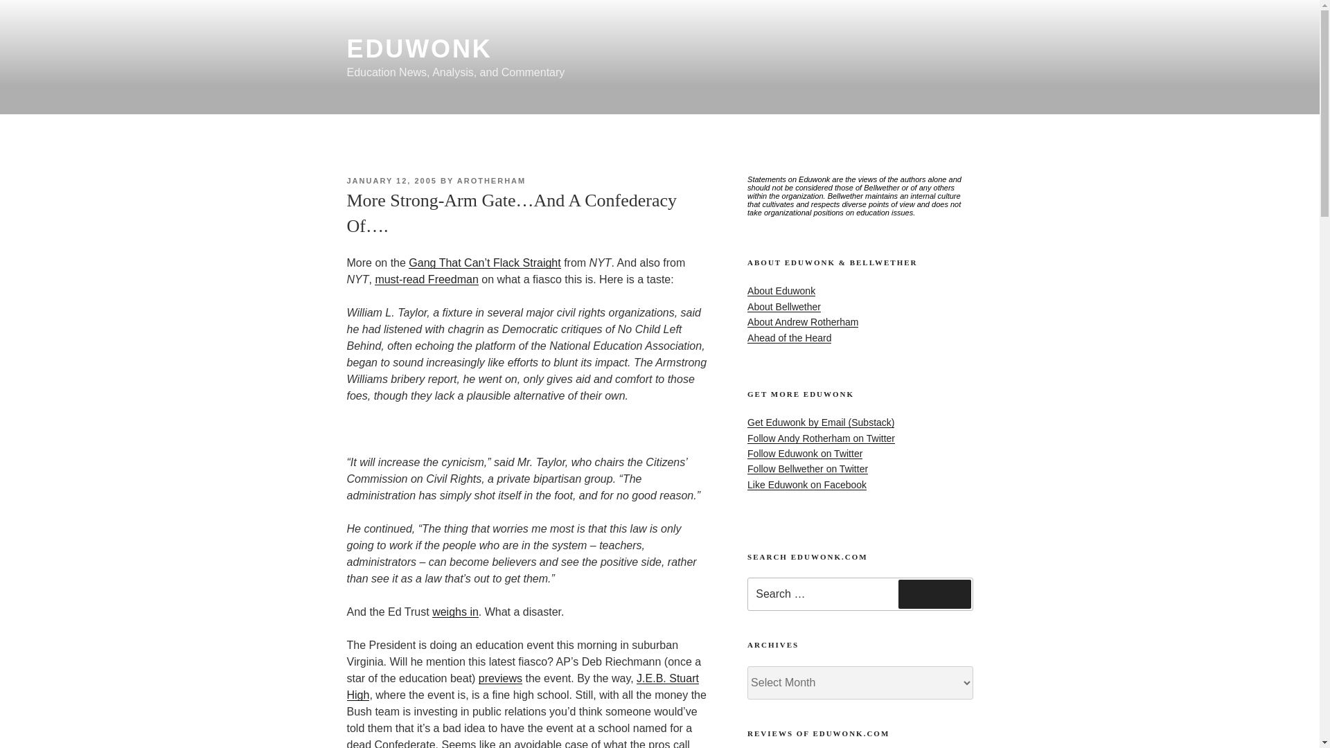  Describe the element at coordinates (391, 180) in the screenshot. I see `JANUARY 12, 2005` at that location.